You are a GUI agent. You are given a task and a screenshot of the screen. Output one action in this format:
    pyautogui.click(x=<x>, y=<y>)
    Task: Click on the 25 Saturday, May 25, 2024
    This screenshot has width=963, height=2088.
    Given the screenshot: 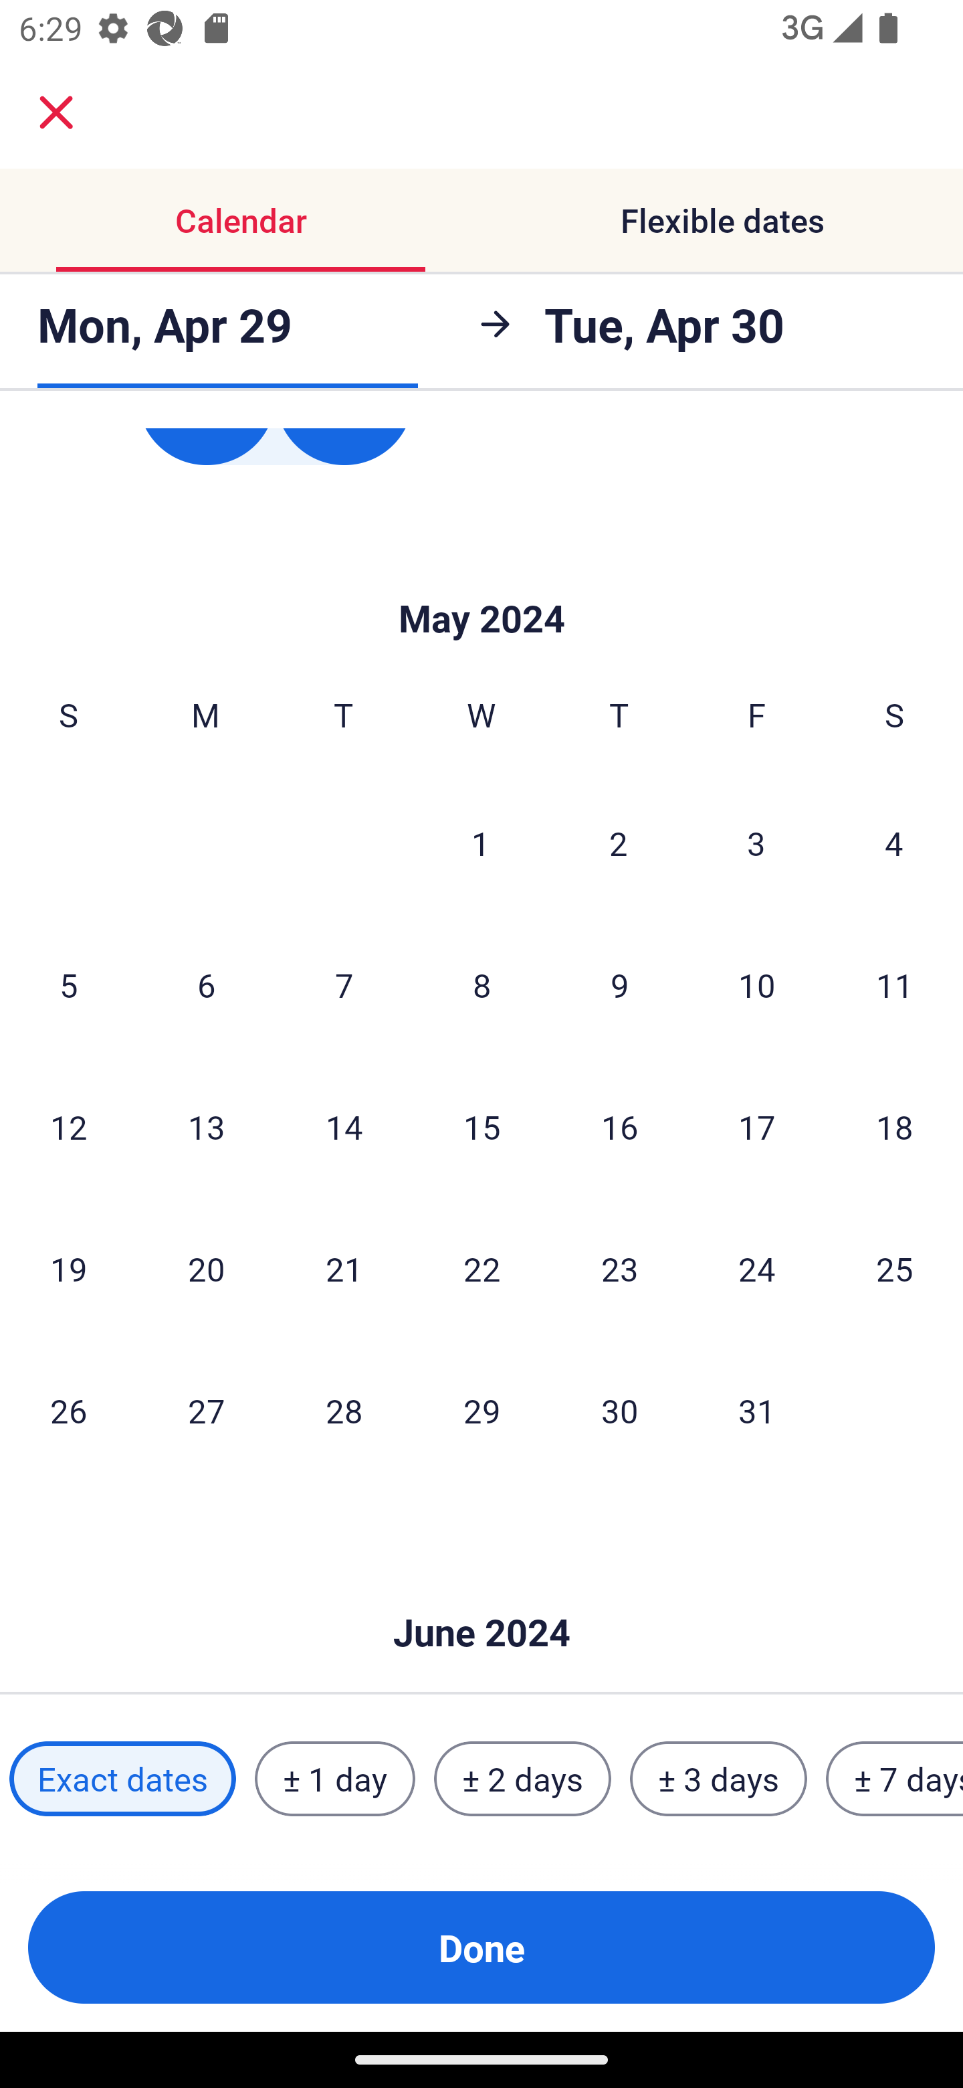 What is the action you would take?
    pyautogui.click(x=895, y=1268)
    